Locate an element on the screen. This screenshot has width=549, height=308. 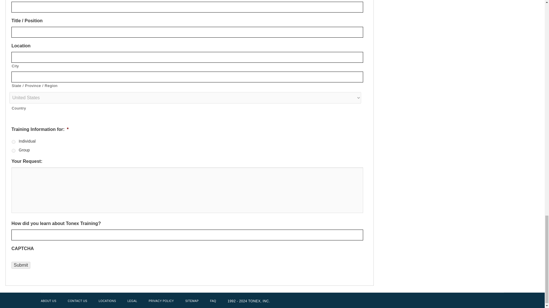
Submit is located at coordinates (21, 265).